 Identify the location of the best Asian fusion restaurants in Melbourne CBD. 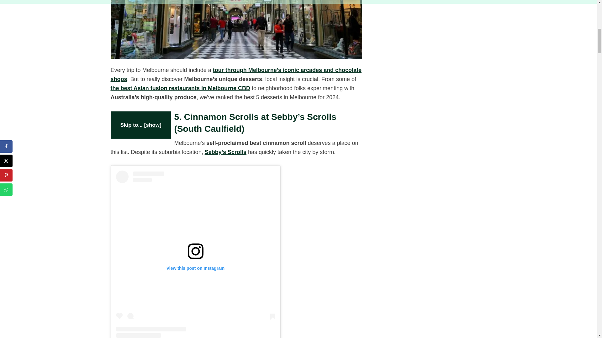
(180, 88).